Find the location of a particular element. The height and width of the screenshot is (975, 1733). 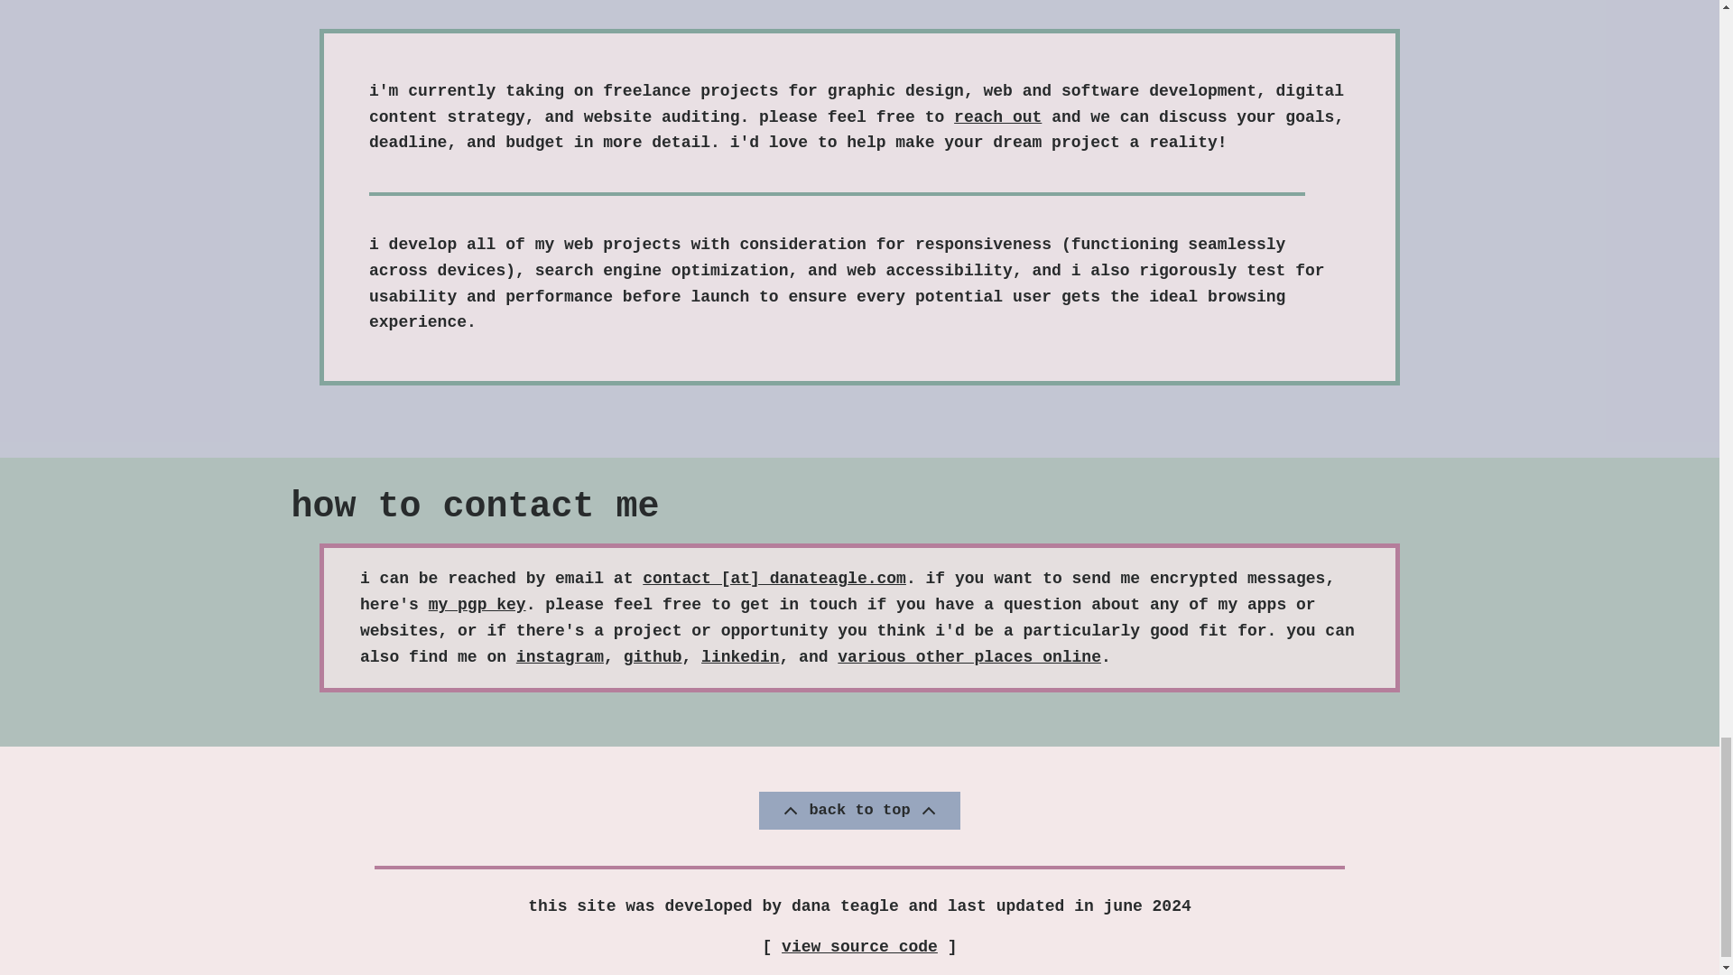

back to top is located at coordinates (859, 810).